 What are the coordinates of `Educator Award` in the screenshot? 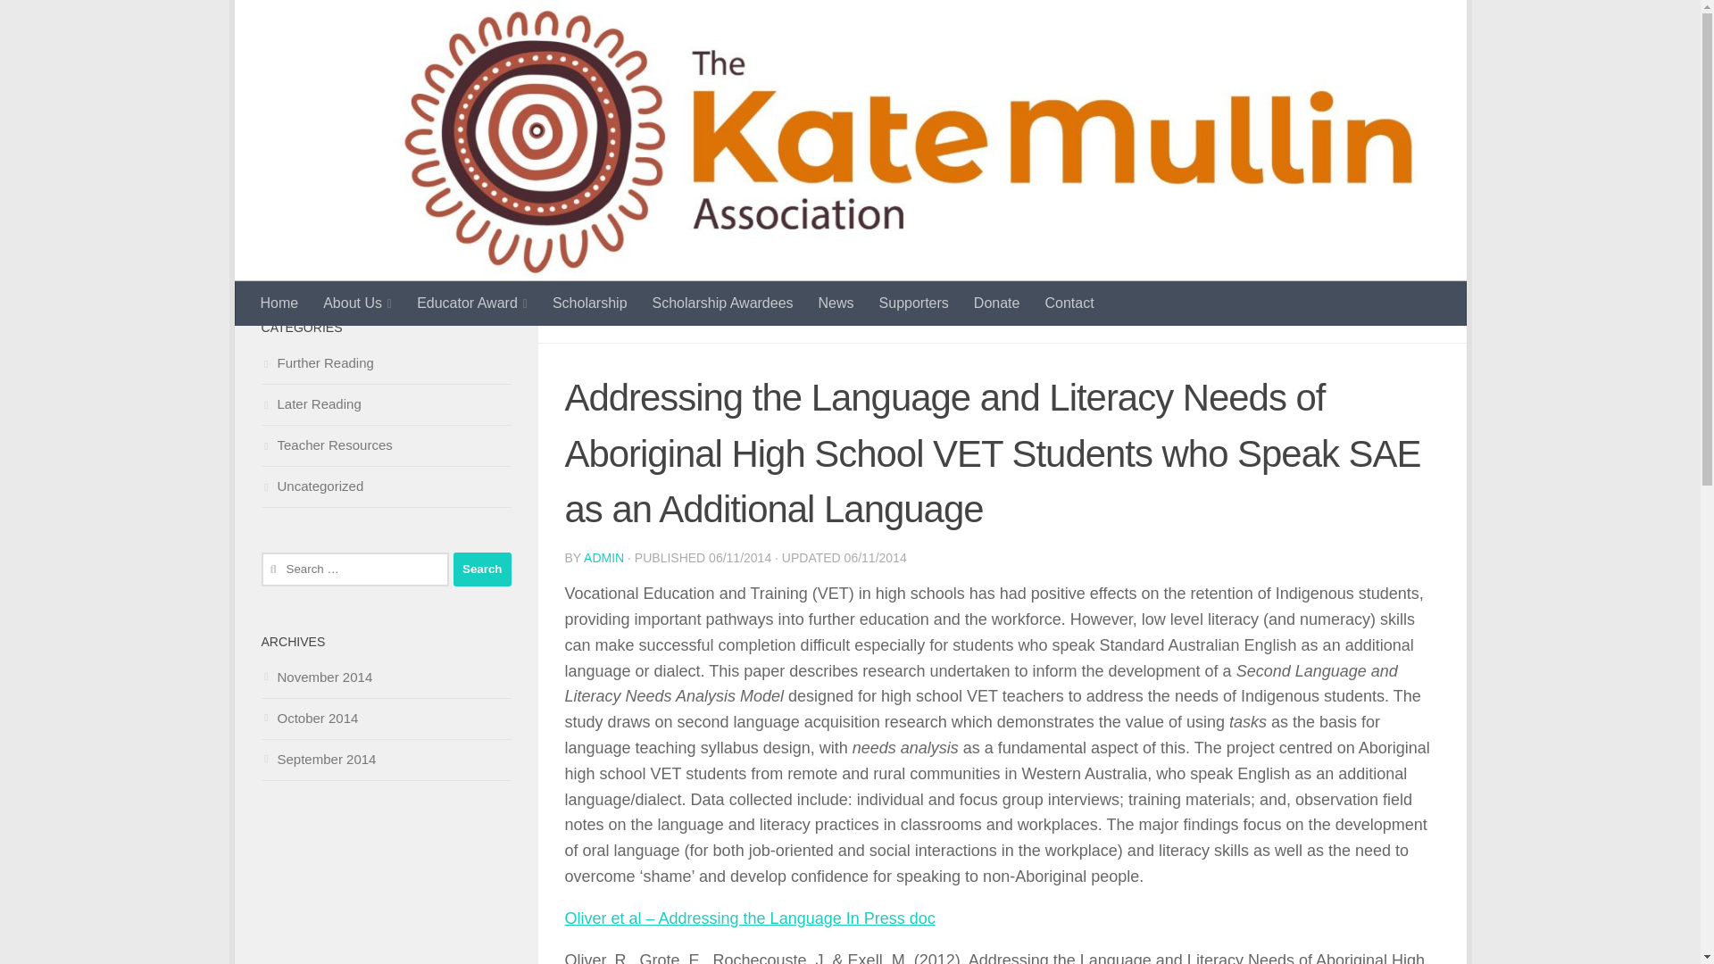 It's located at (471, 303).